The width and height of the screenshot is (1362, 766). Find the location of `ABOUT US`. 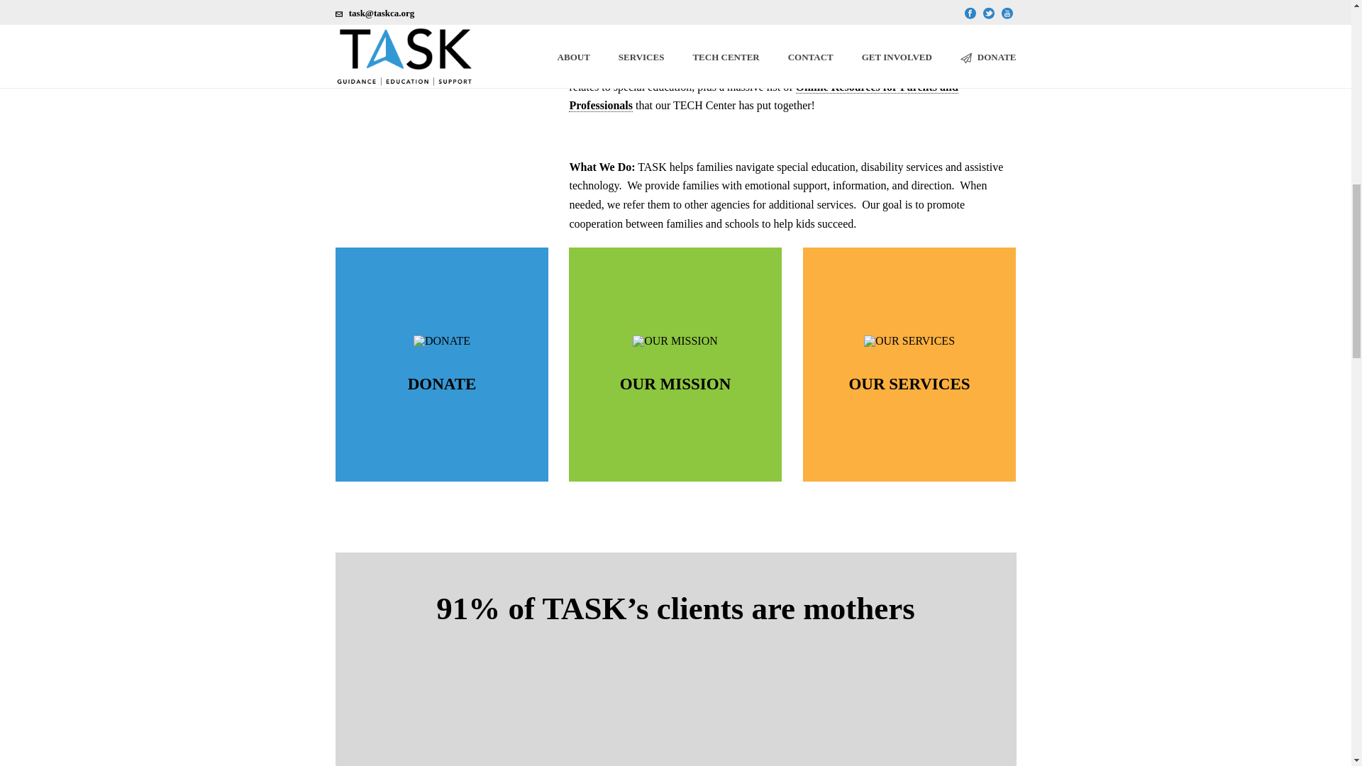

ABOUT US is located at coordinates (675, 432).